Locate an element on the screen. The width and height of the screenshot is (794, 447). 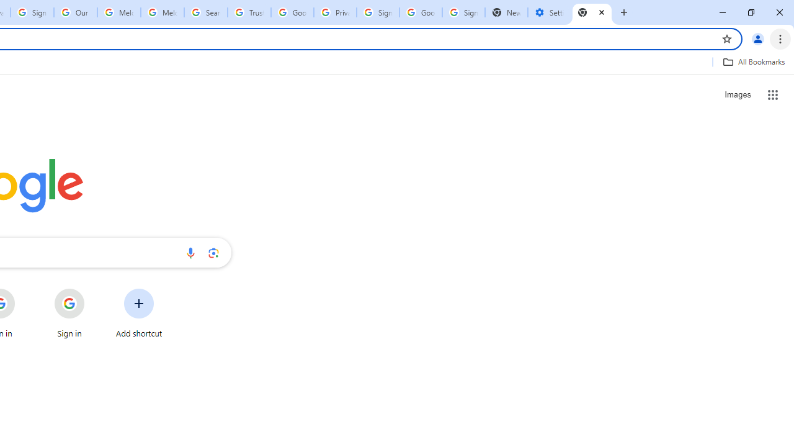
Sign in - Google Accounts is located at coordinates (32, 12).